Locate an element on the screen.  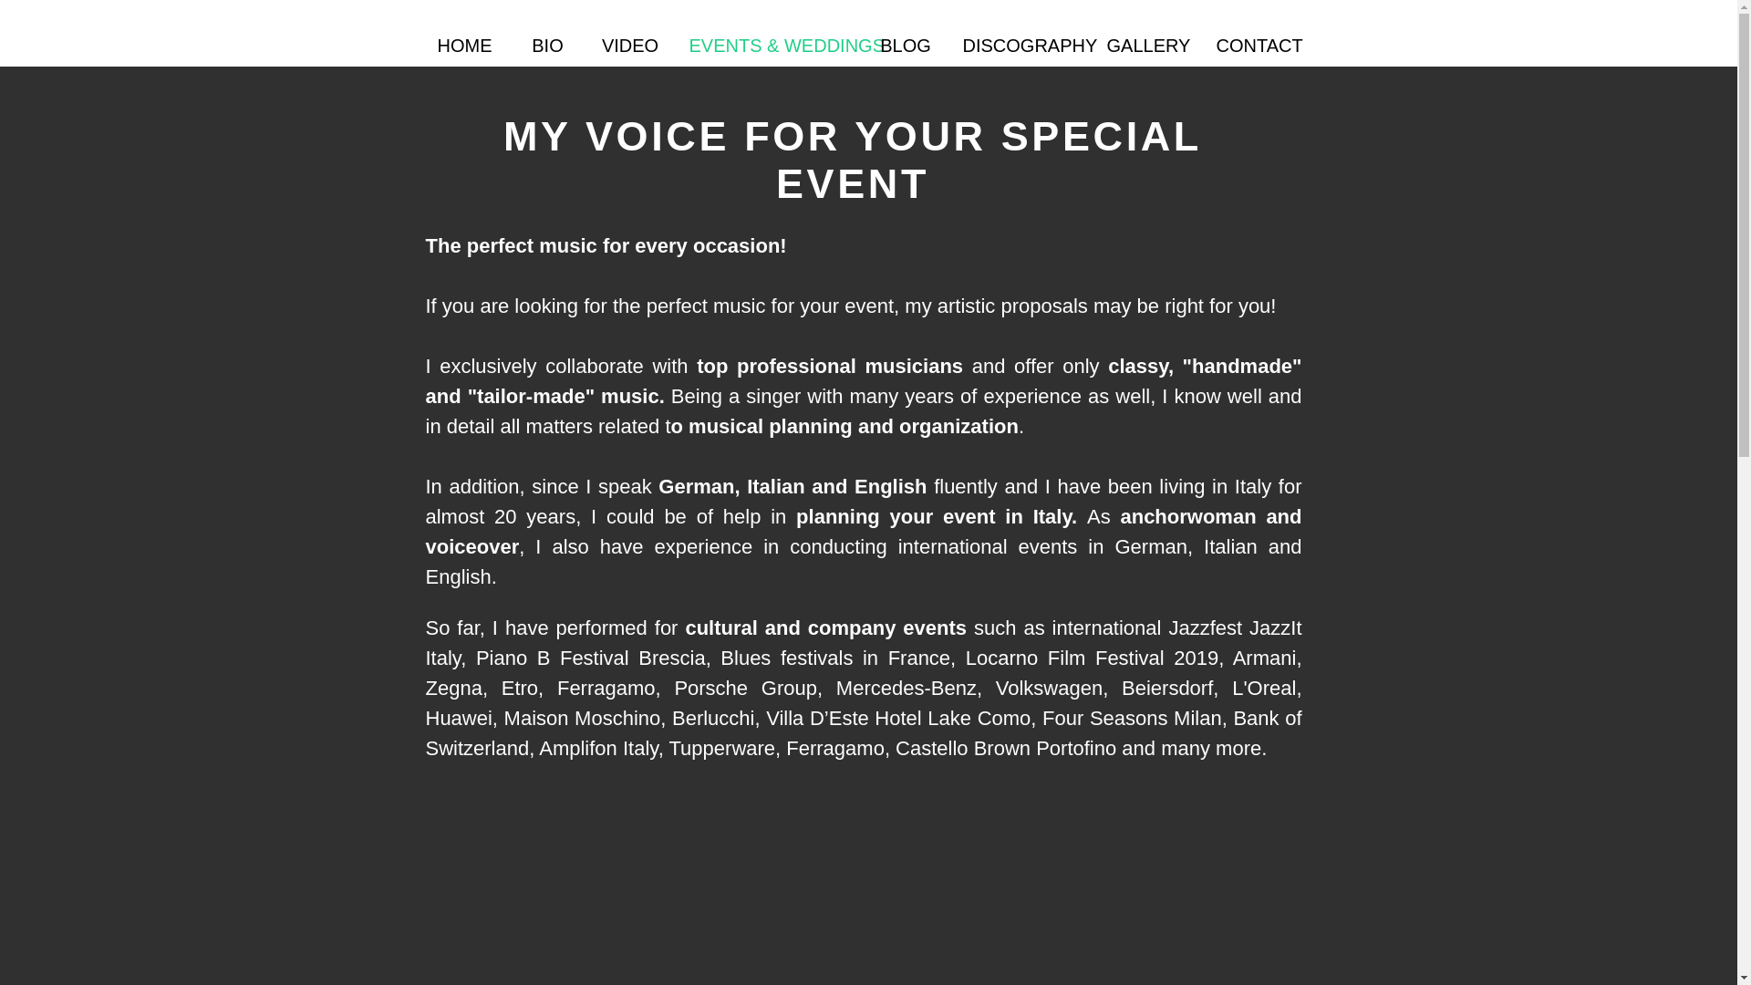
GALLERY is located at coordinates (1147, 46).